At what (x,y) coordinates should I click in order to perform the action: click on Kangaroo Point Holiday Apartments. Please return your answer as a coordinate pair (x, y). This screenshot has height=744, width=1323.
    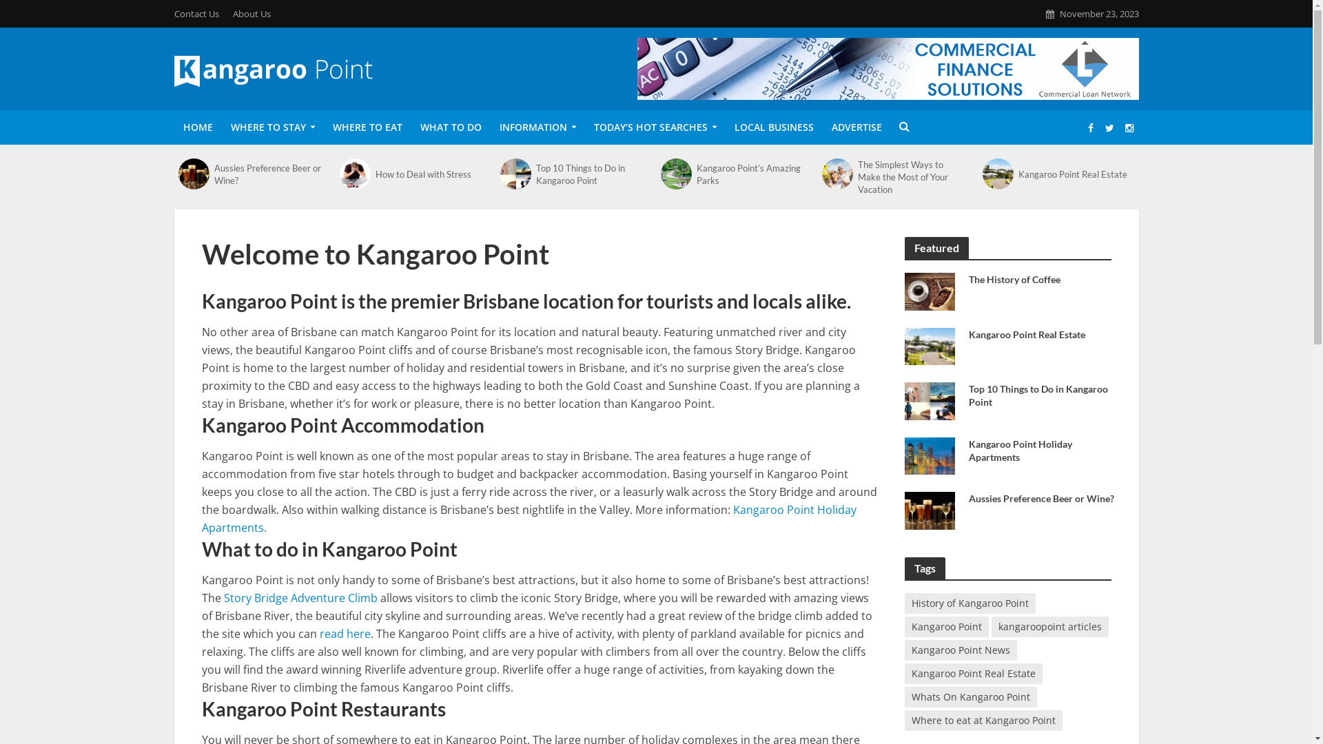
    Looking at the image, I should click on (1042, 450).